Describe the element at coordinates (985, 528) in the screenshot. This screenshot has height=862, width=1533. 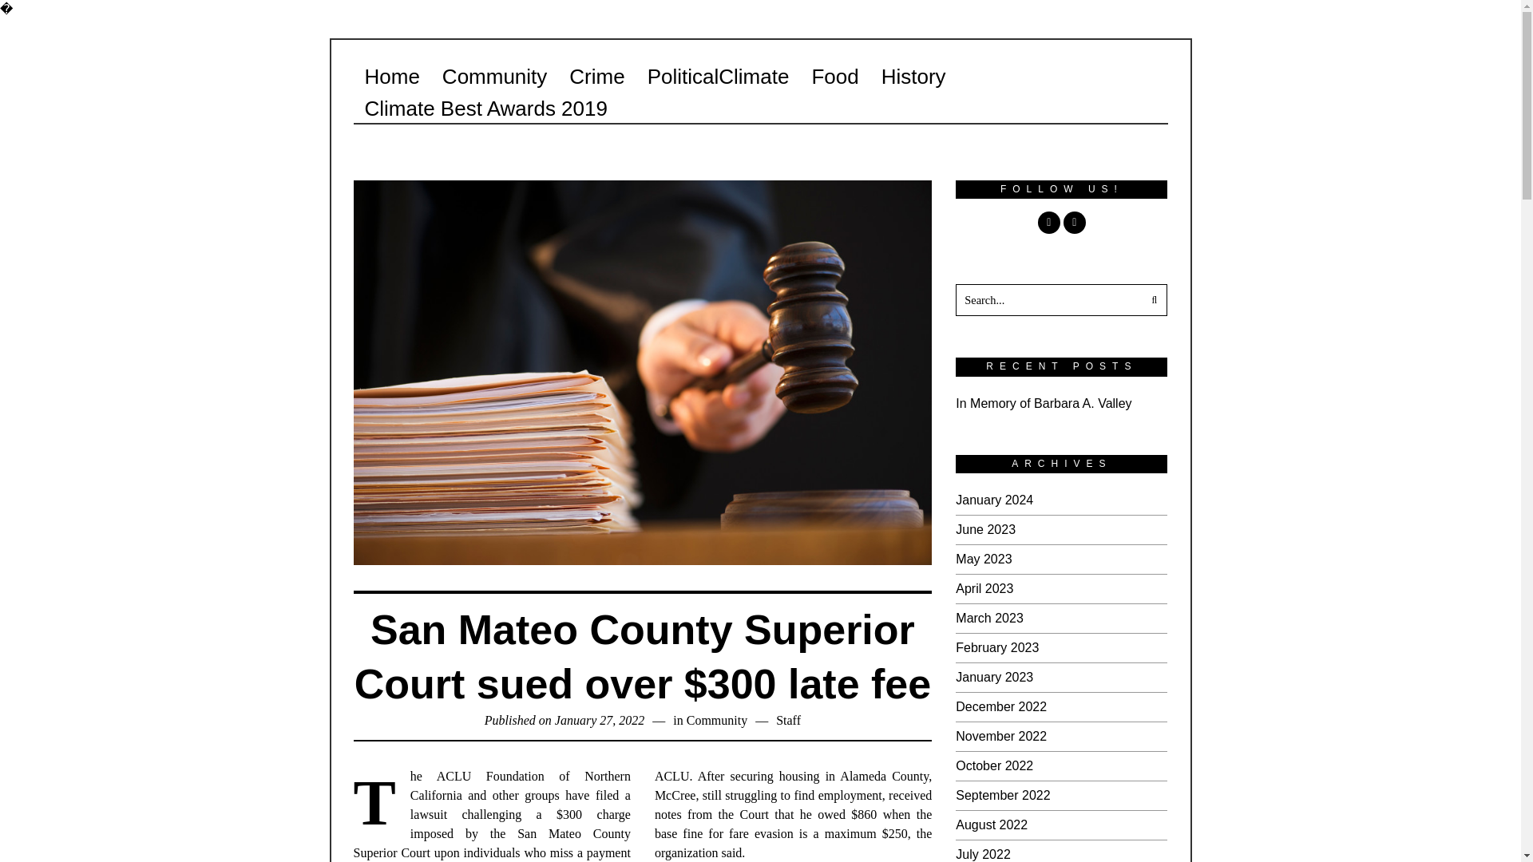
I see `June 2023` at that location.